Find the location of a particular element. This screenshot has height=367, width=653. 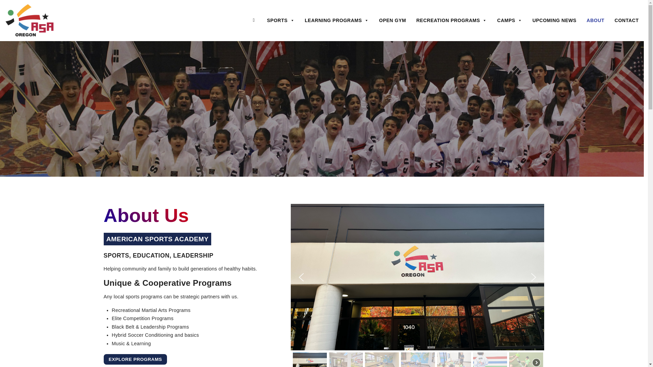

CONTACT is located at coordinates (626, 20).